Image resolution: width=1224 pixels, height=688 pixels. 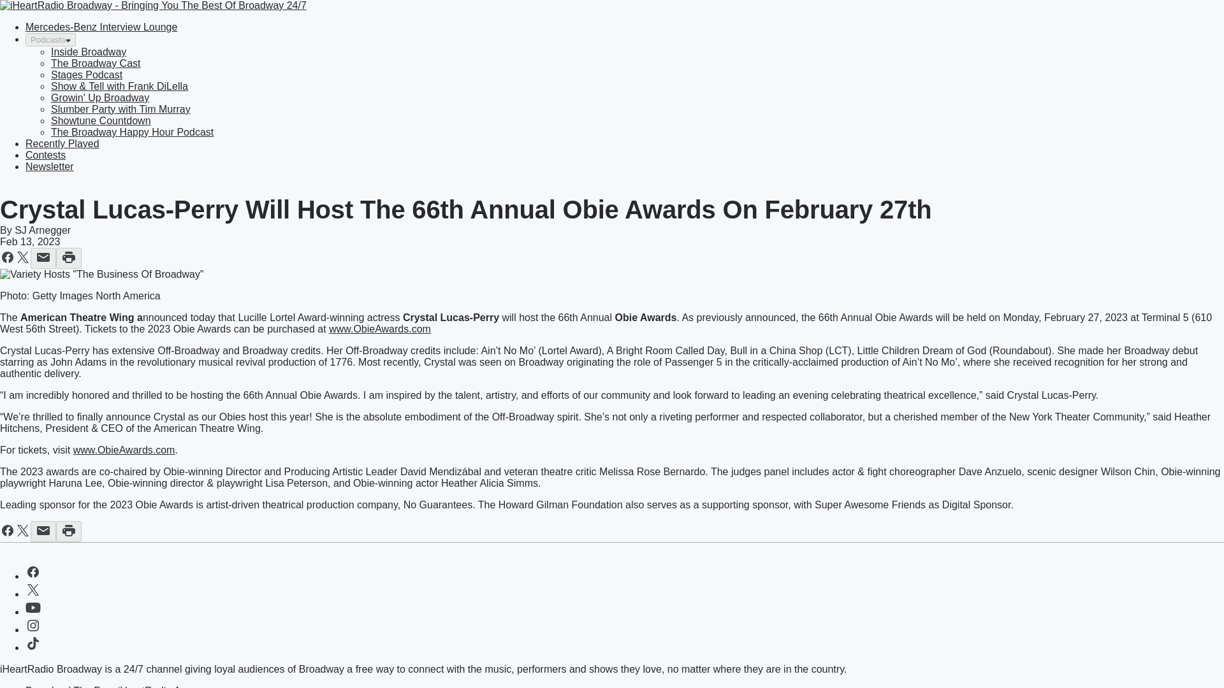 I want to click on Slumber Party with Tim Murray, so click(x=121, y=110).